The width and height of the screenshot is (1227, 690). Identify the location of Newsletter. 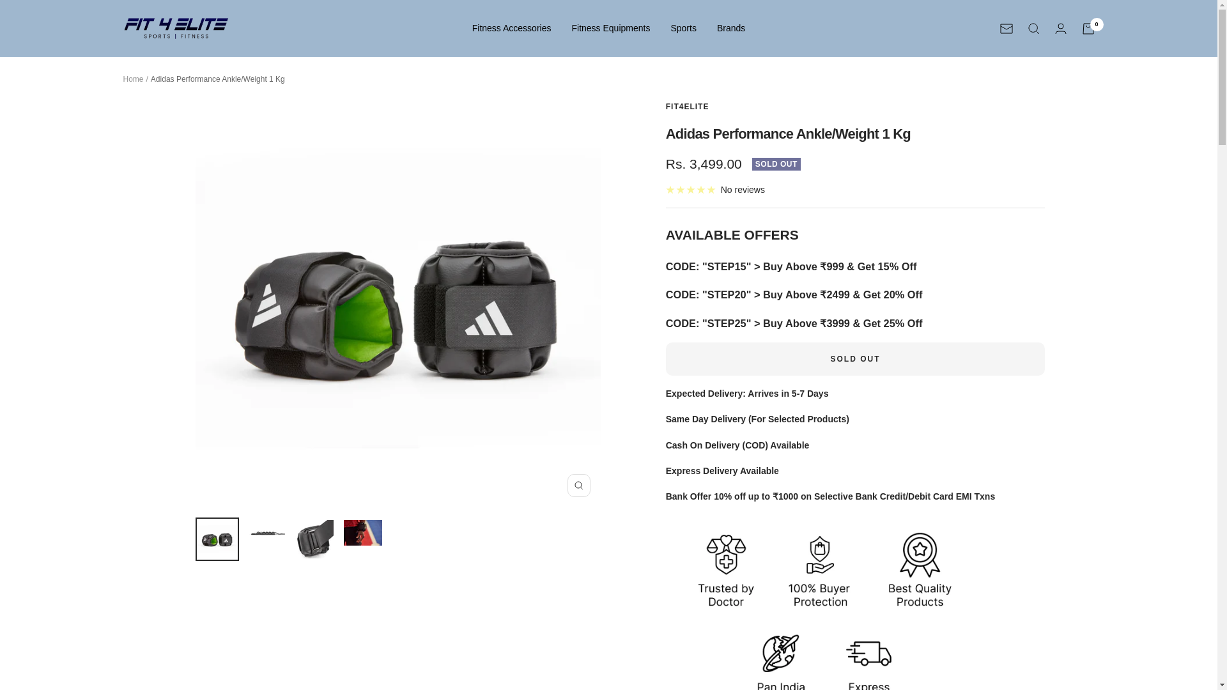
(1006, 28).